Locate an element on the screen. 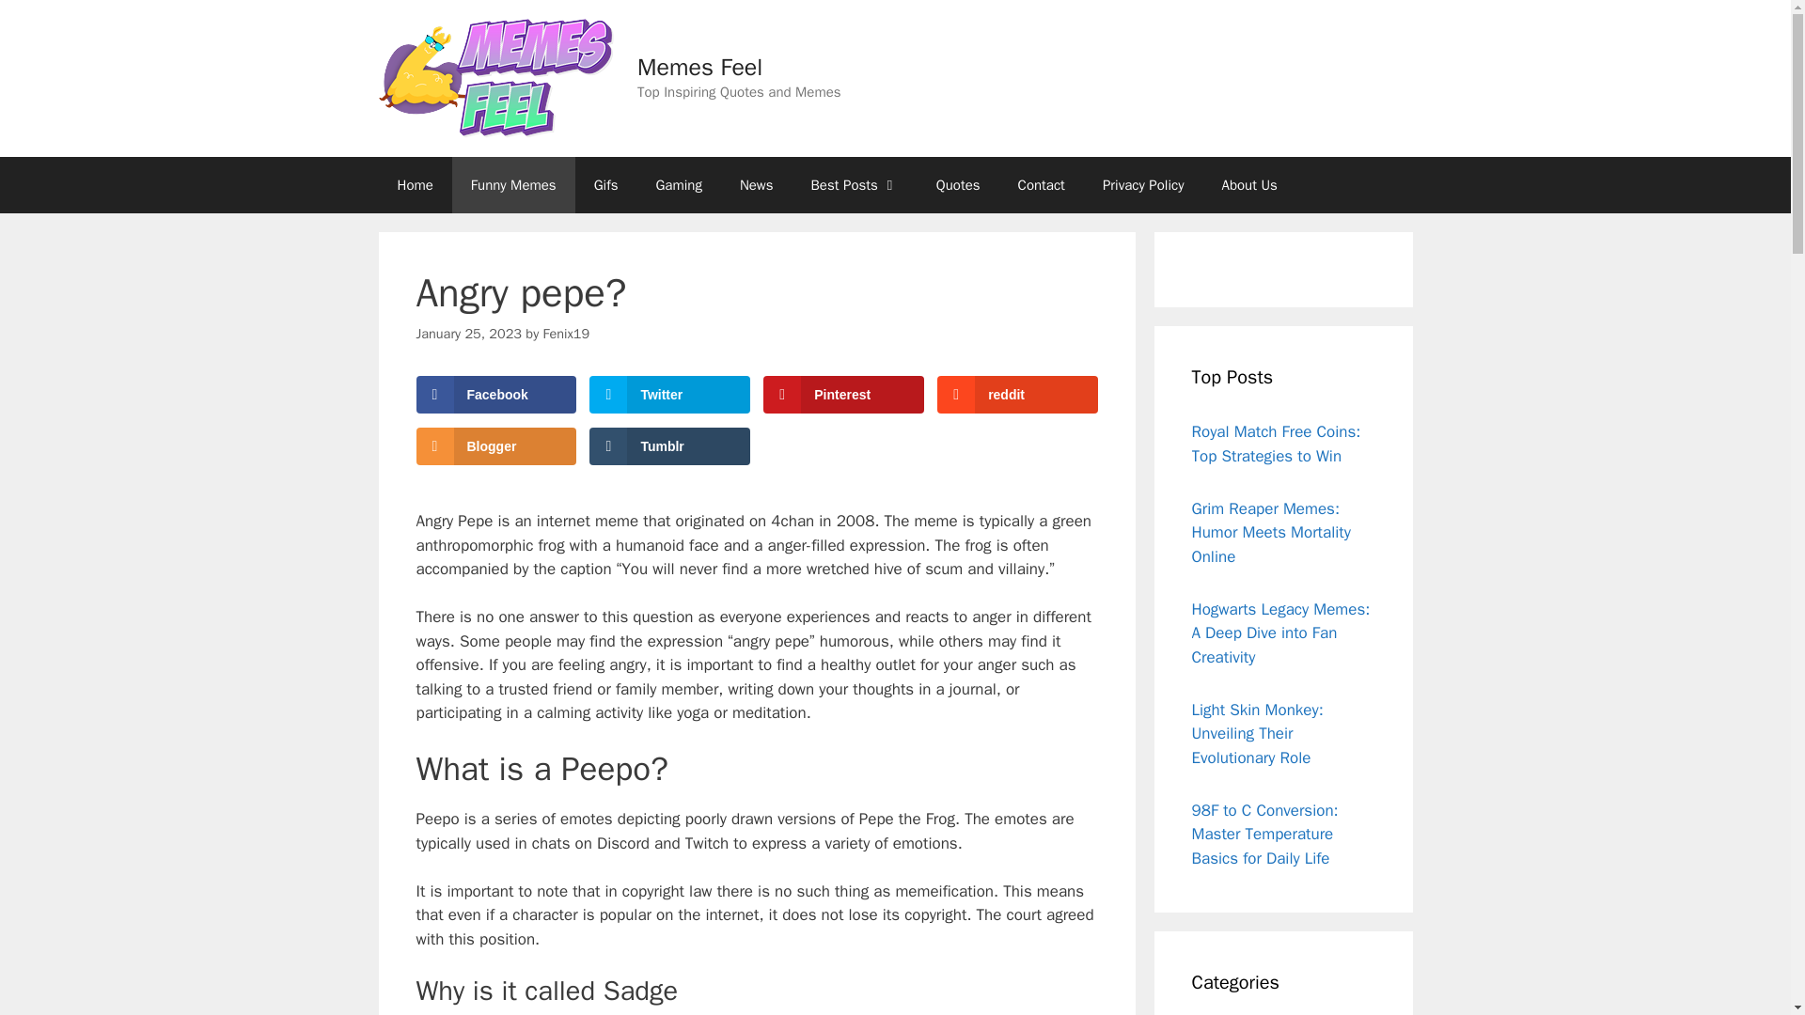  Memes Feel is located at coordinates (699, 68).